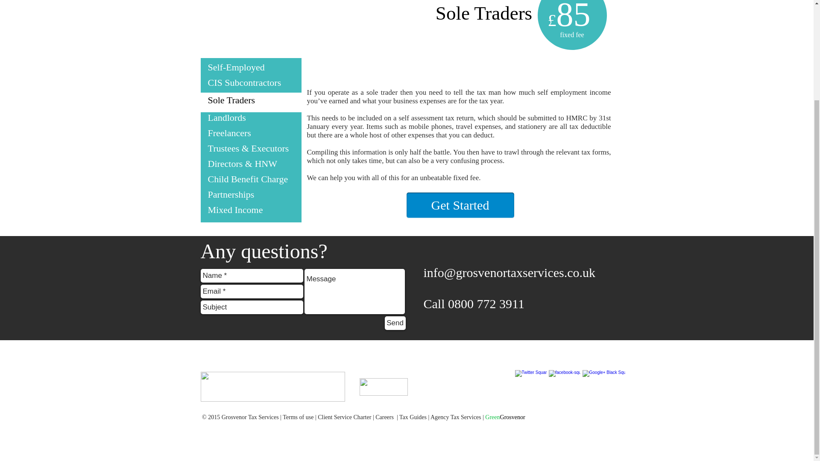 The height and width of the screenshot is (461, 820). I want to click on Landlords, so click(226, 118).